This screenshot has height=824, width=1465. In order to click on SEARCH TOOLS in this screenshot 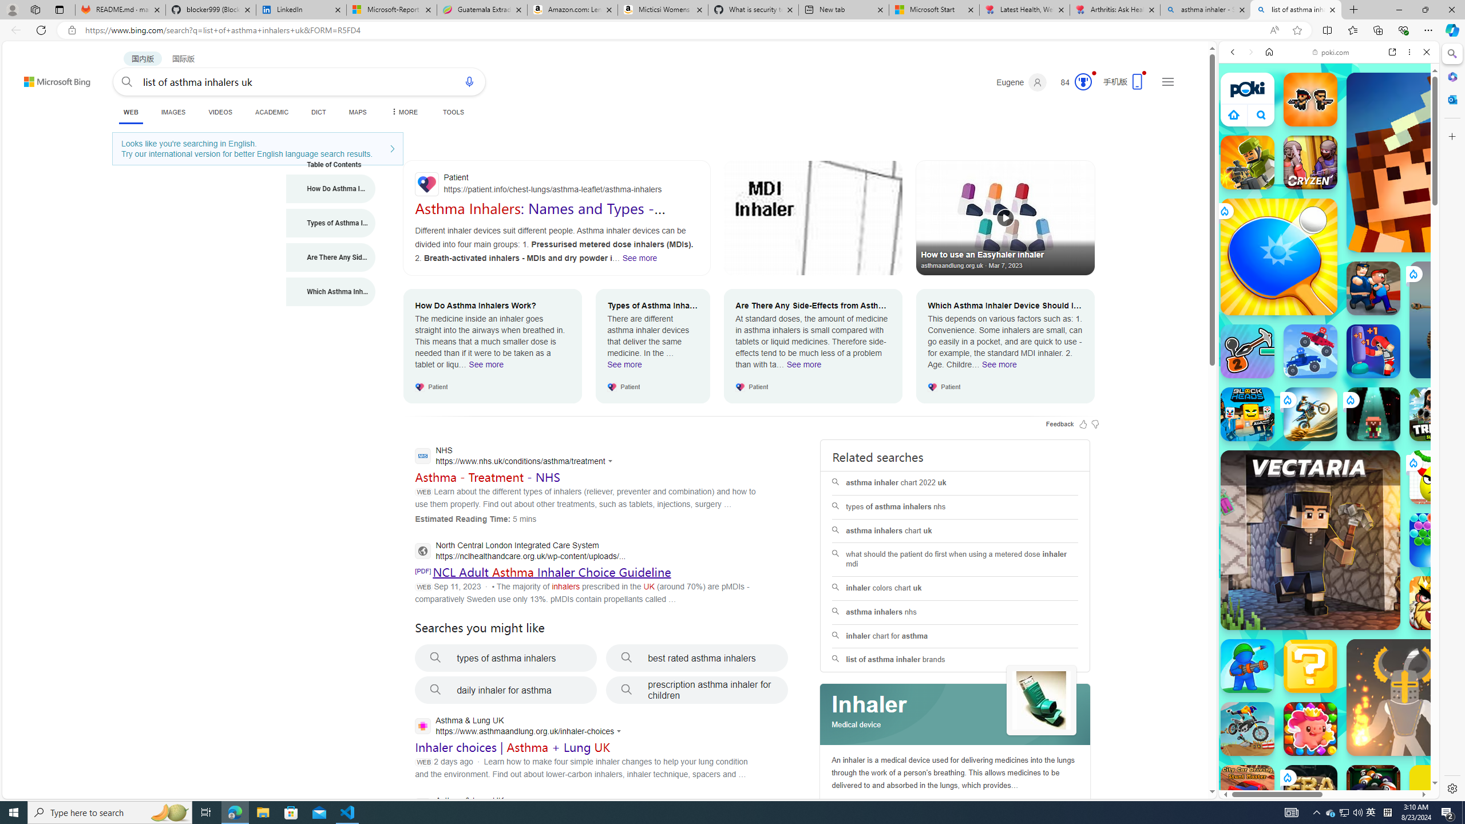, I will do `click(1359, 131)`.